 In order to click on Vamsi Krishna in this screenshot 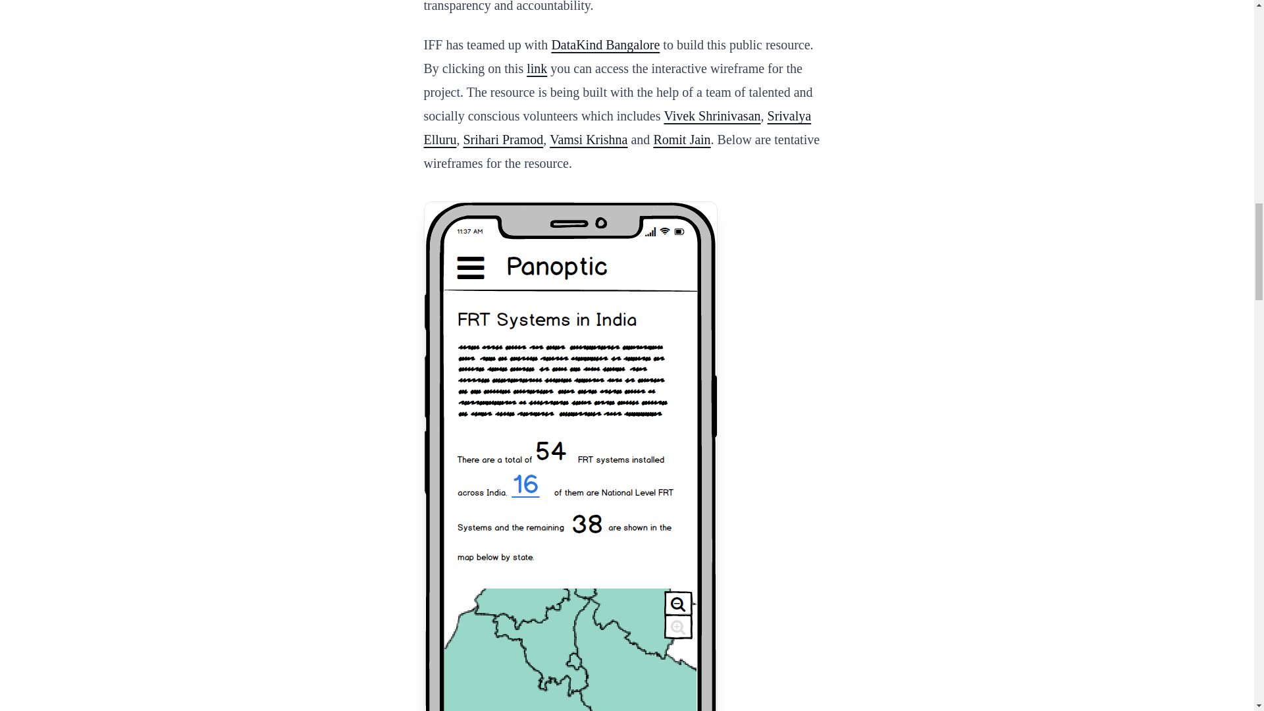, I will do `click(589, 139)`.